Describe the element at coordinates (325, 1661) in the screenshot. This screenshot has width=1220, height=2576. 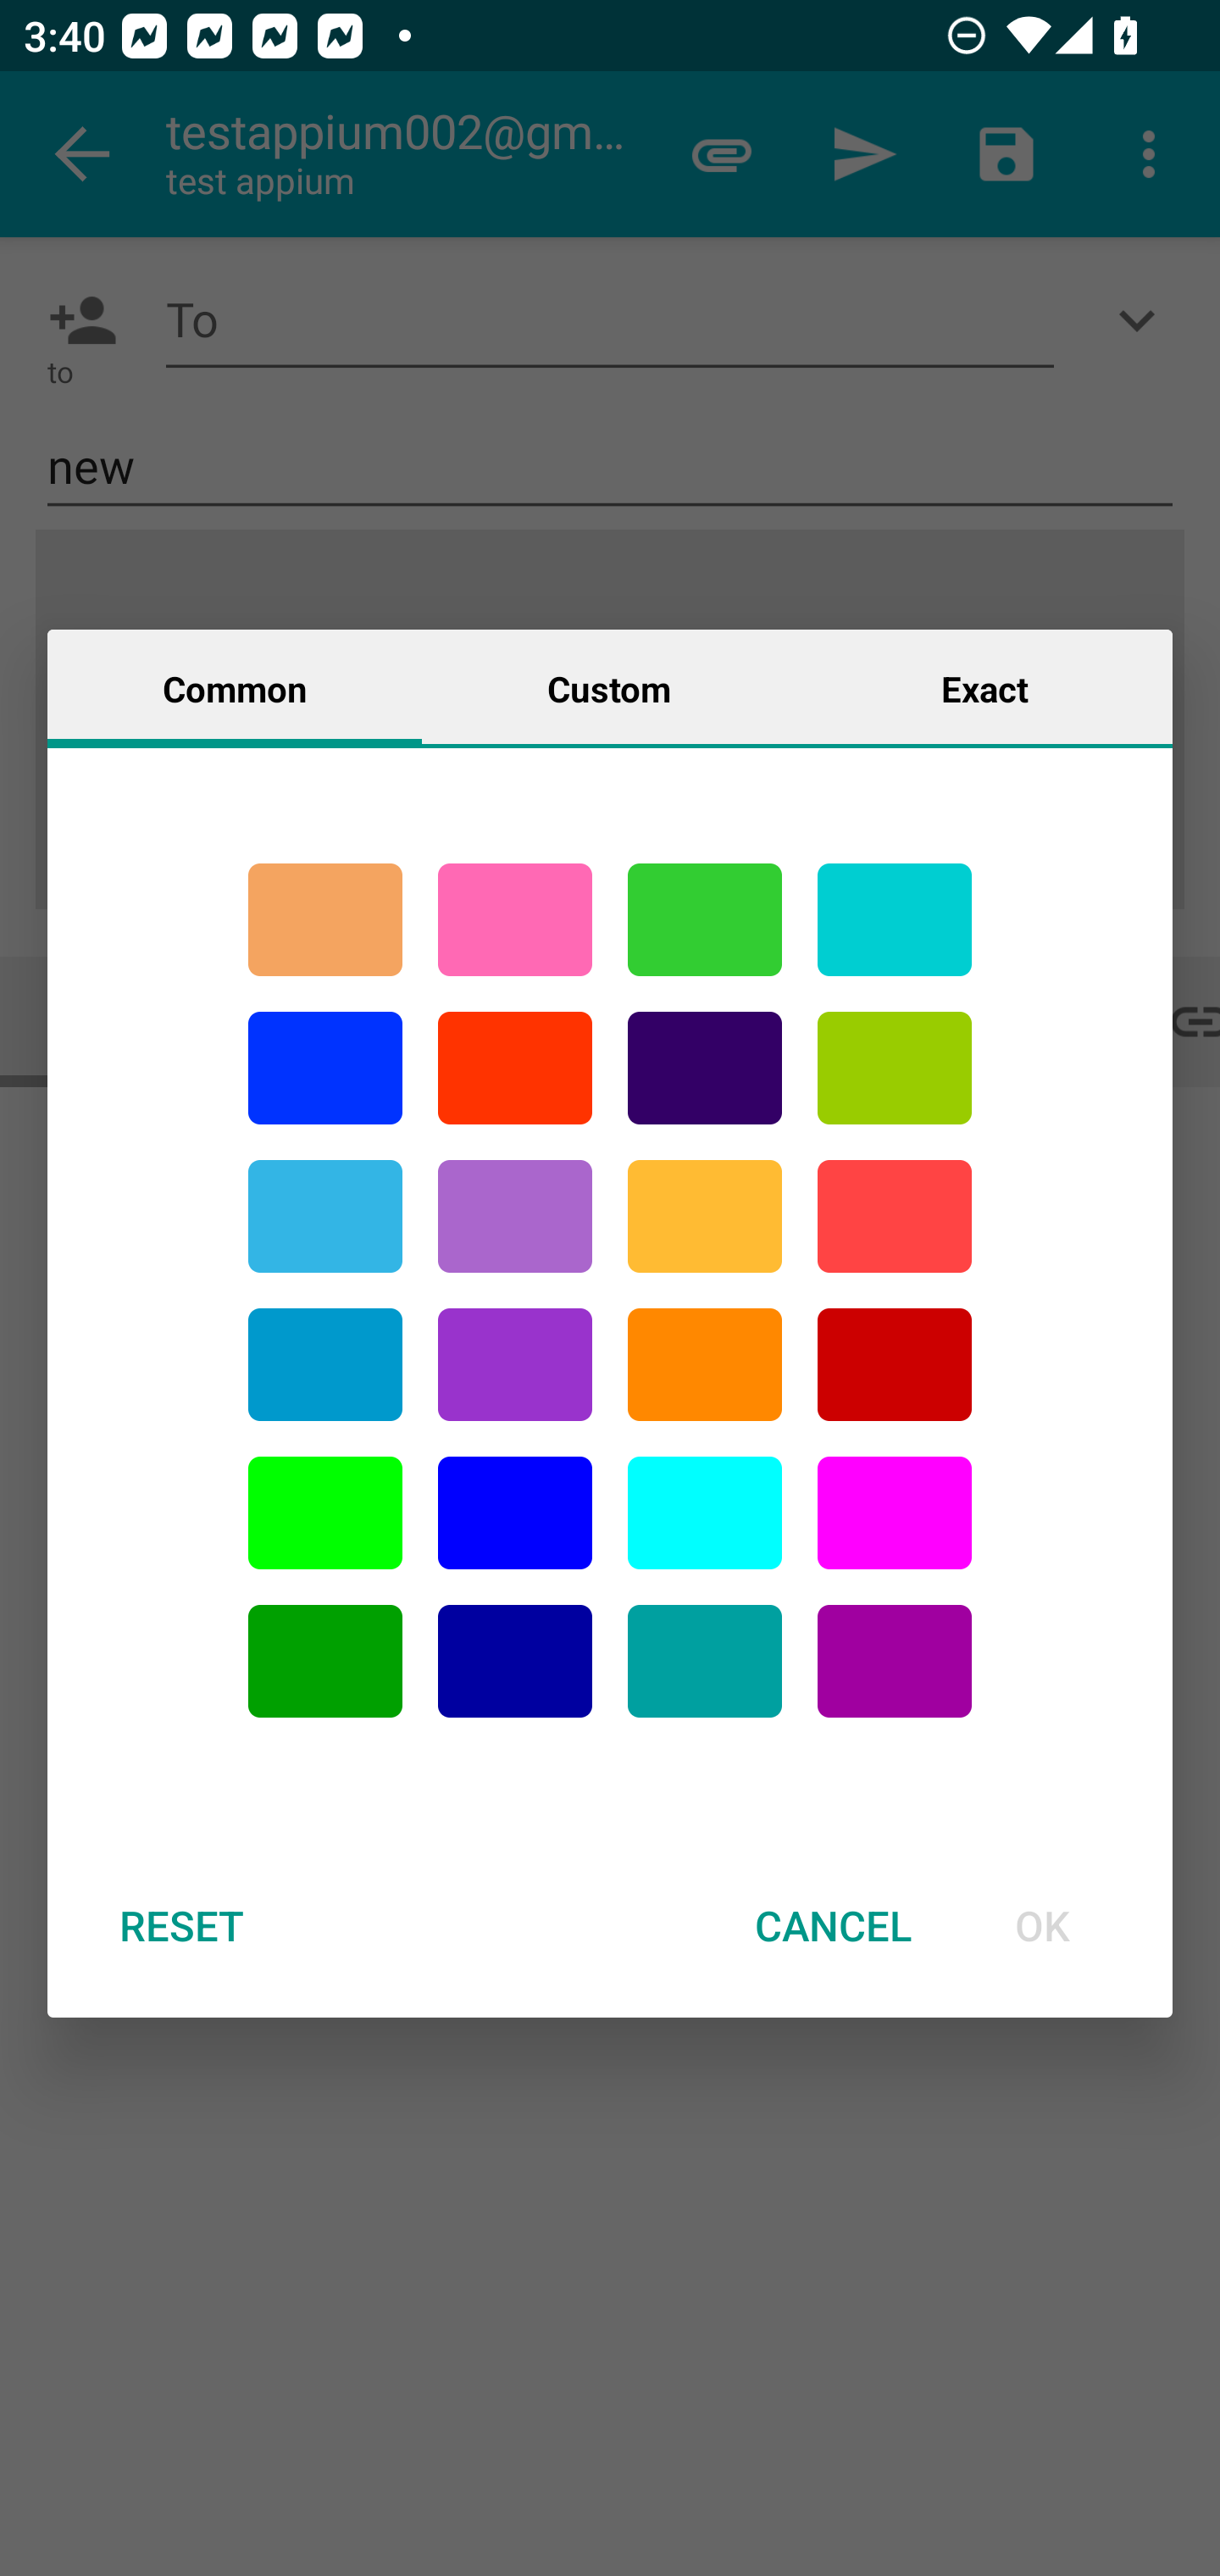
I see `Dark green` at that location.